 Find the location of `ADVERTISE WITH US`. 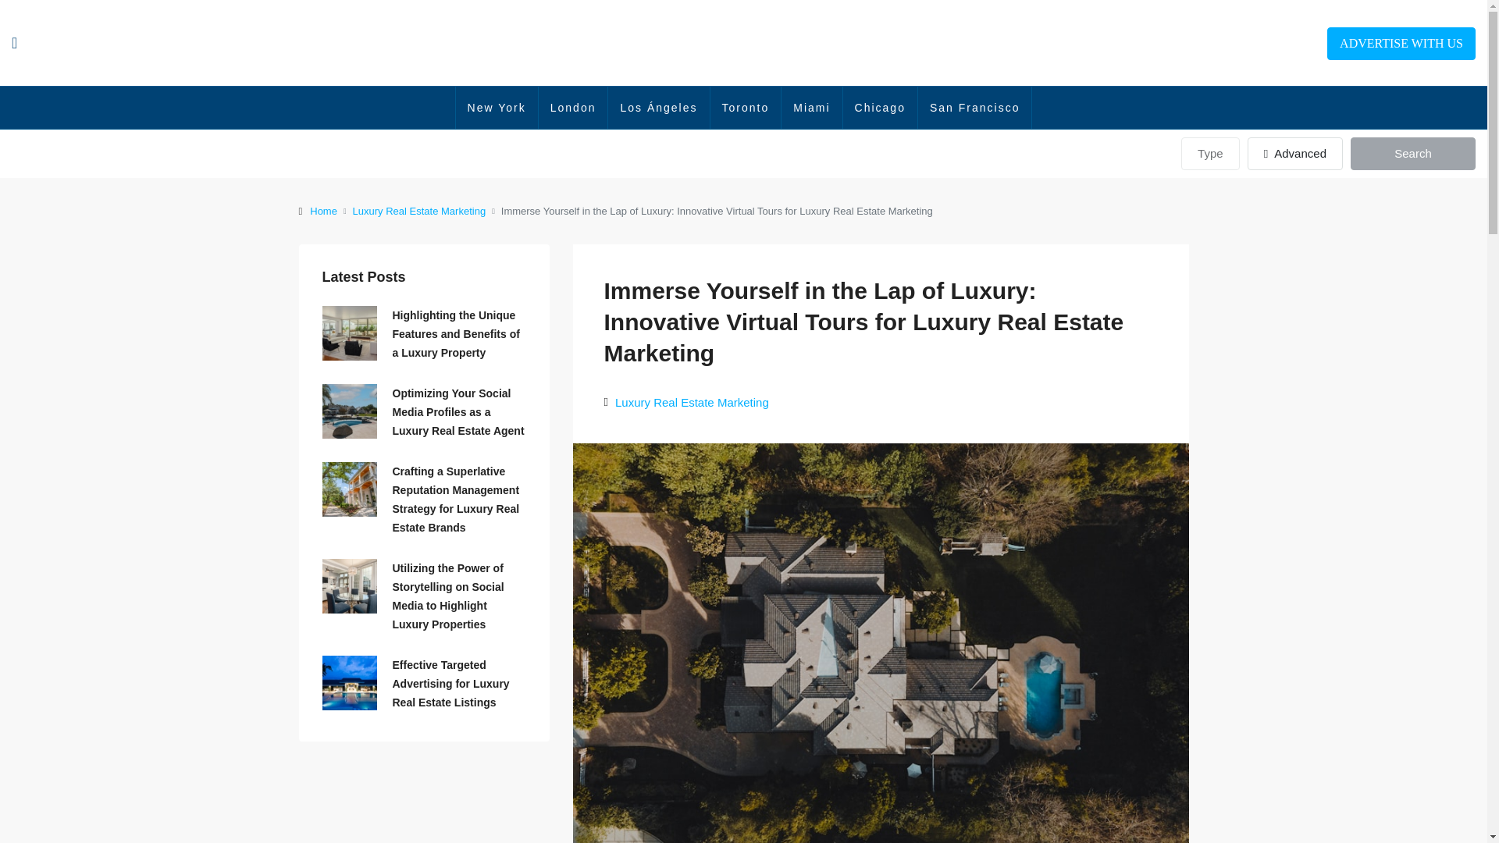

ADVERTISE WITH US is located at coordinates (1401, 43).